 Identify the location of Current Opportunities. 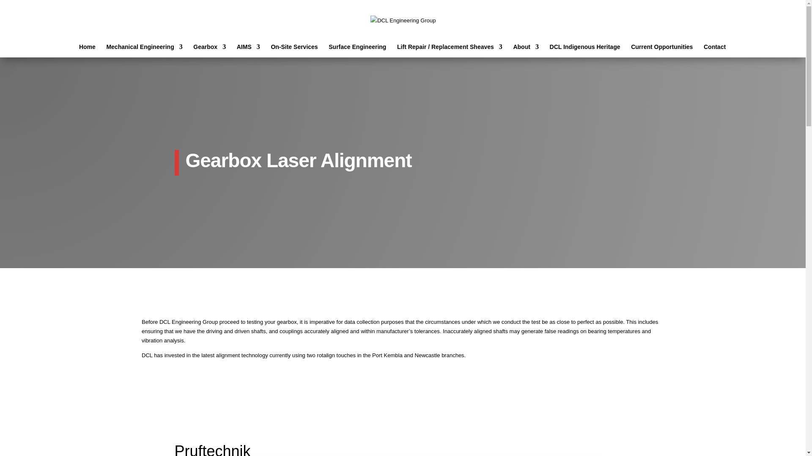
(662, 51).